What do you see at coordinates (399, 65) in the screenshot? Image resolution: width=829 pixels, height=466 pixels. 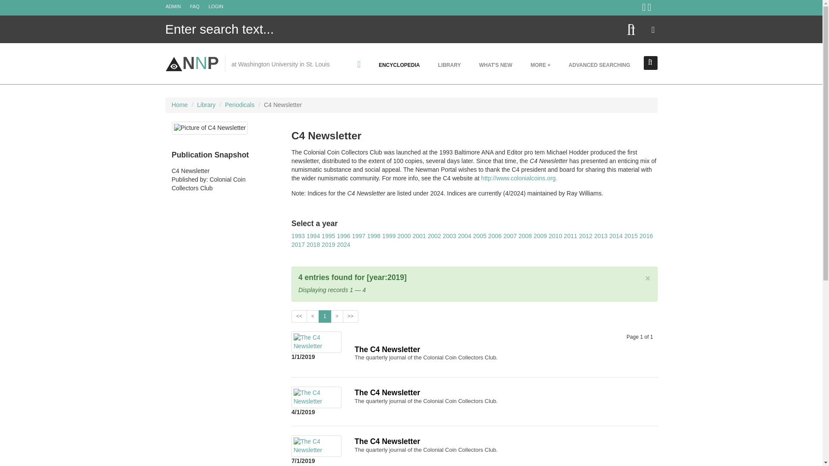 I see `ENCYCLOPEDIA` at bounding box center [399, 65].